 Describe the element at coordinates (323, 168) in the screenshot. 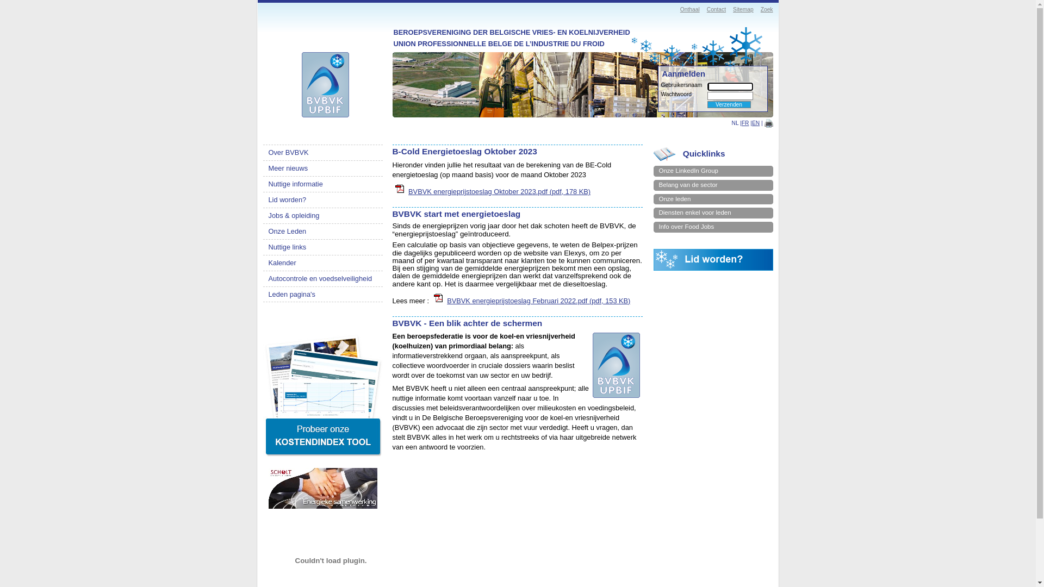

I see `Meer nieuws` at that location.